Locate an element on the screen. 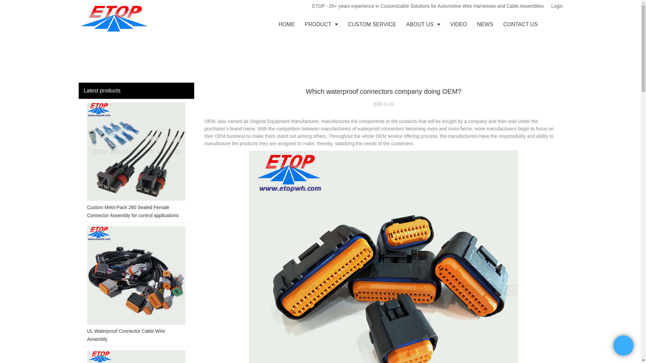  HOME is located at coordinates (286, 24).